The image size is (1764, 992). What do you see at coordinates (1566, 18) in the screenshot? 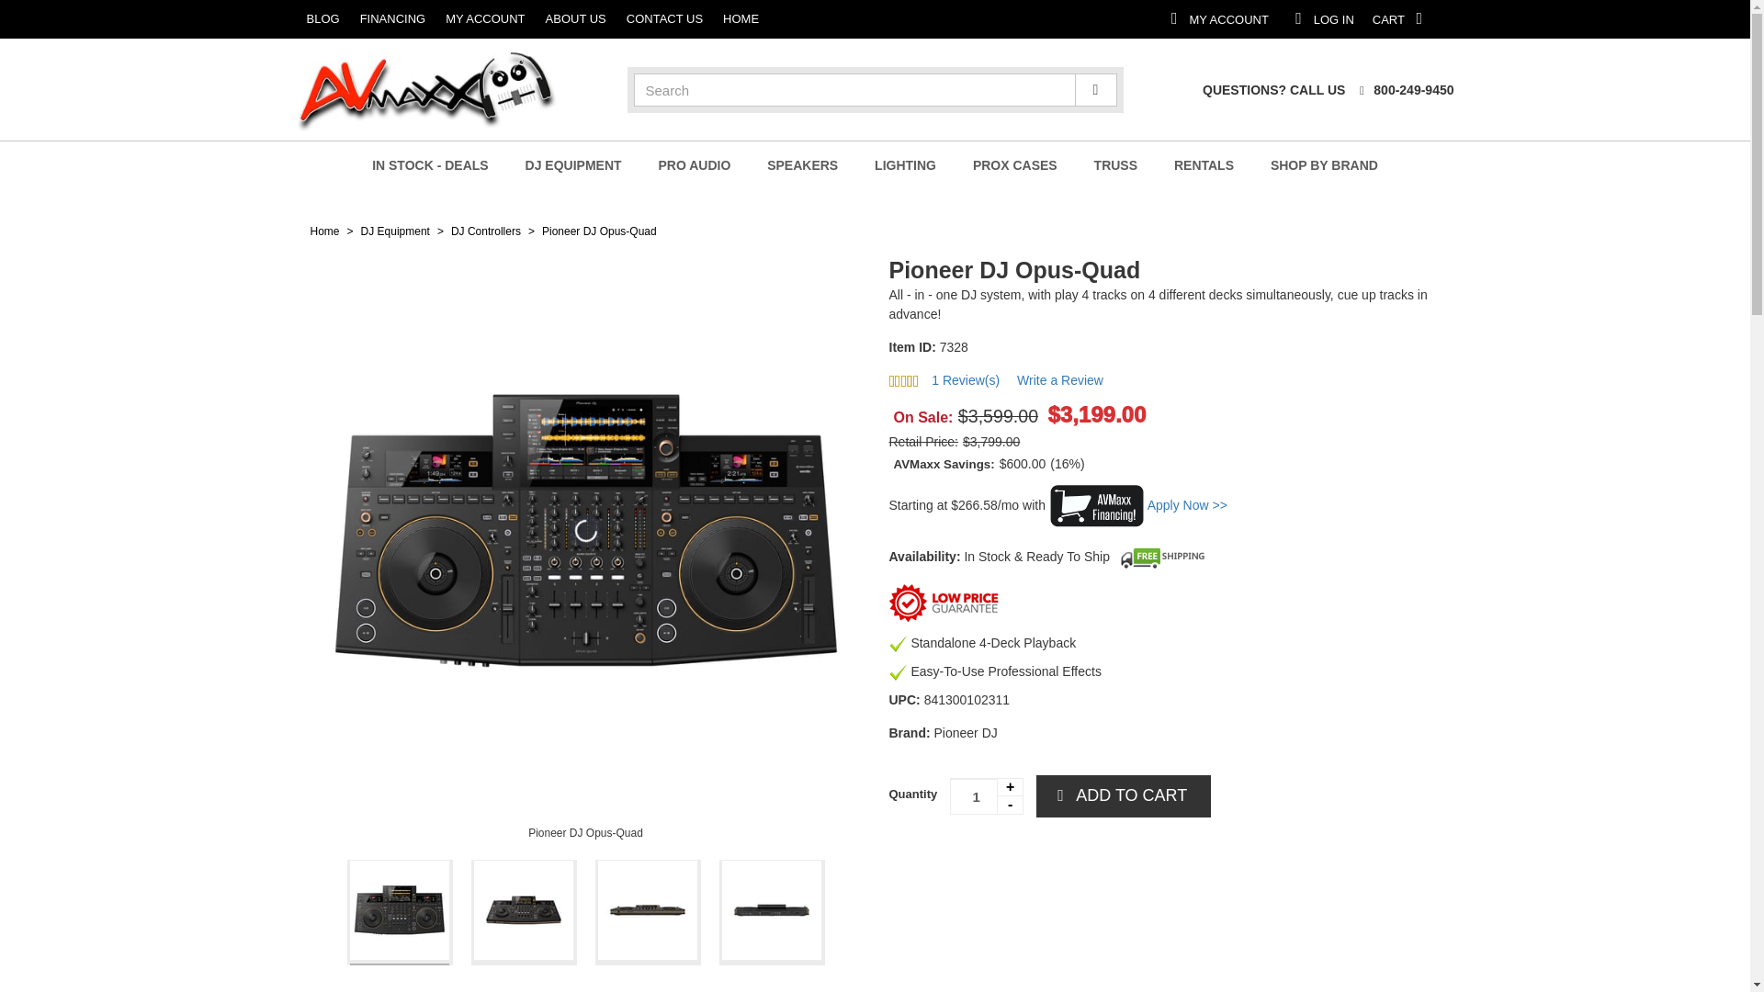
I see `ABOUT US` at bounding box center [1566, 18].